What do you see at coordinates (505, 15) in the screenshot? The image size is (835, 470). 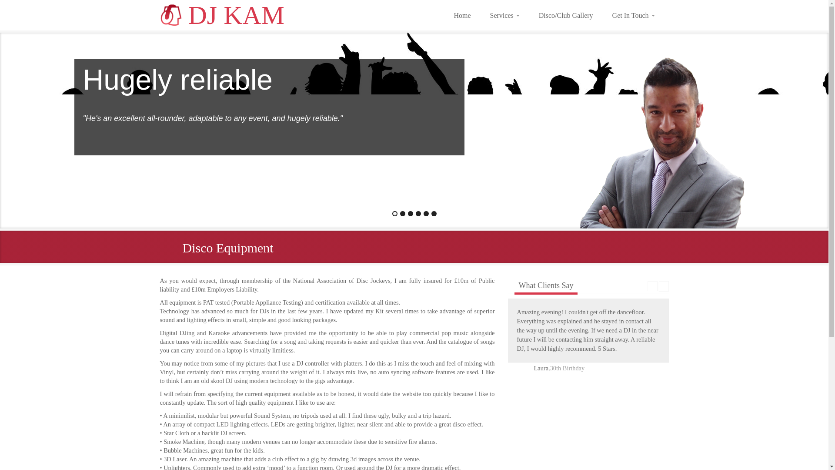 I see `Services` at bounding box center [505, 15].